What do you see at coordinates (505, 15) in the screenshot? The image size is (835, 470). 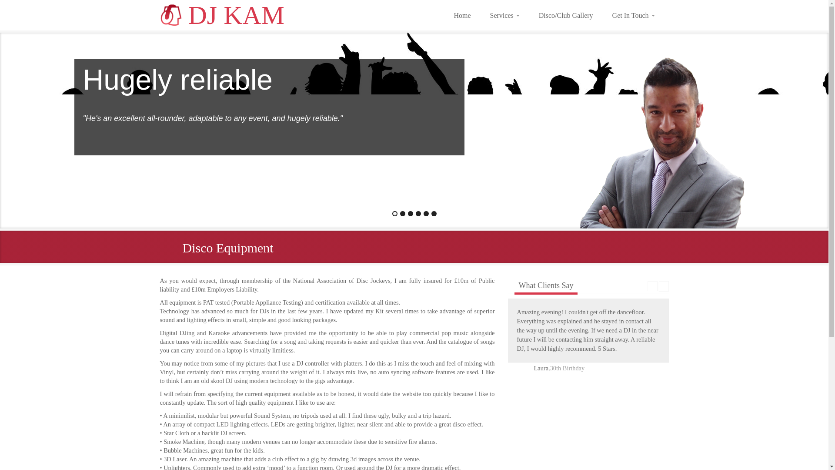 I see `Services` at bounding box center [505, 15].